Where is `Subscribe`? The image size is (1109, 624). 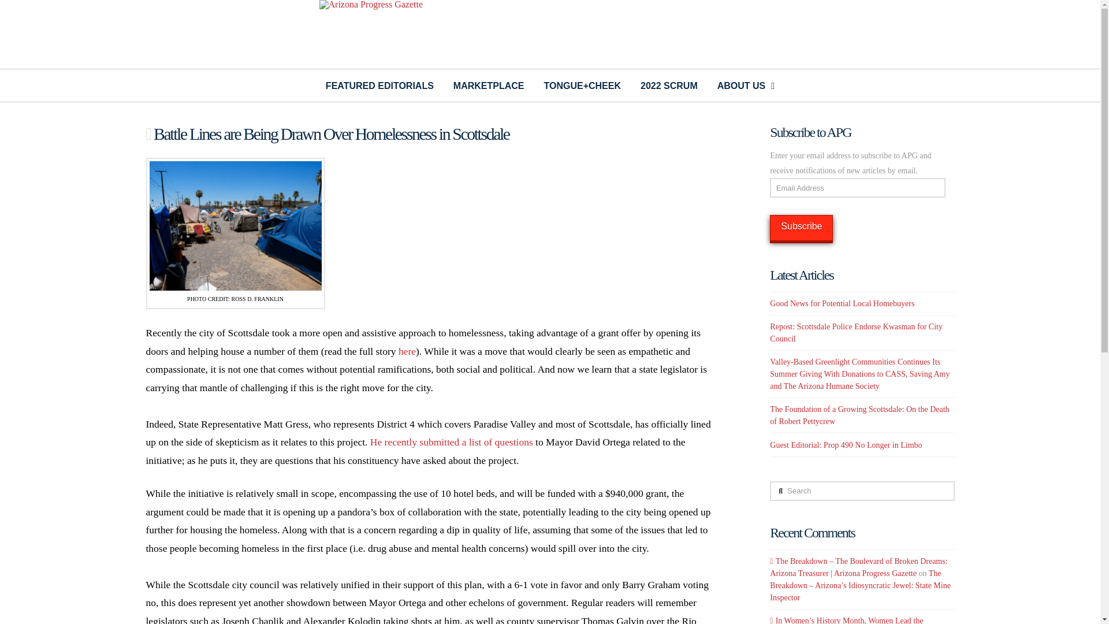 Subscribe is located at coordinates (801, 228).